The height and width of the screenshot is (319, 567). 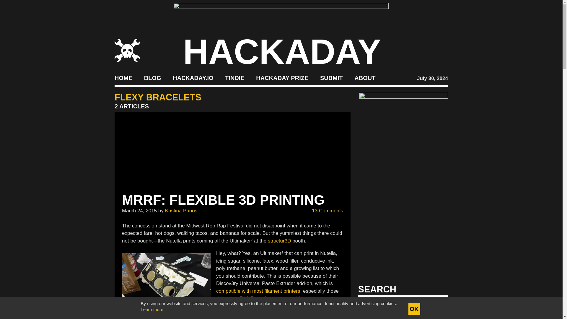 I want to click on compatible with most filament printers, so click(x=258, y=291).